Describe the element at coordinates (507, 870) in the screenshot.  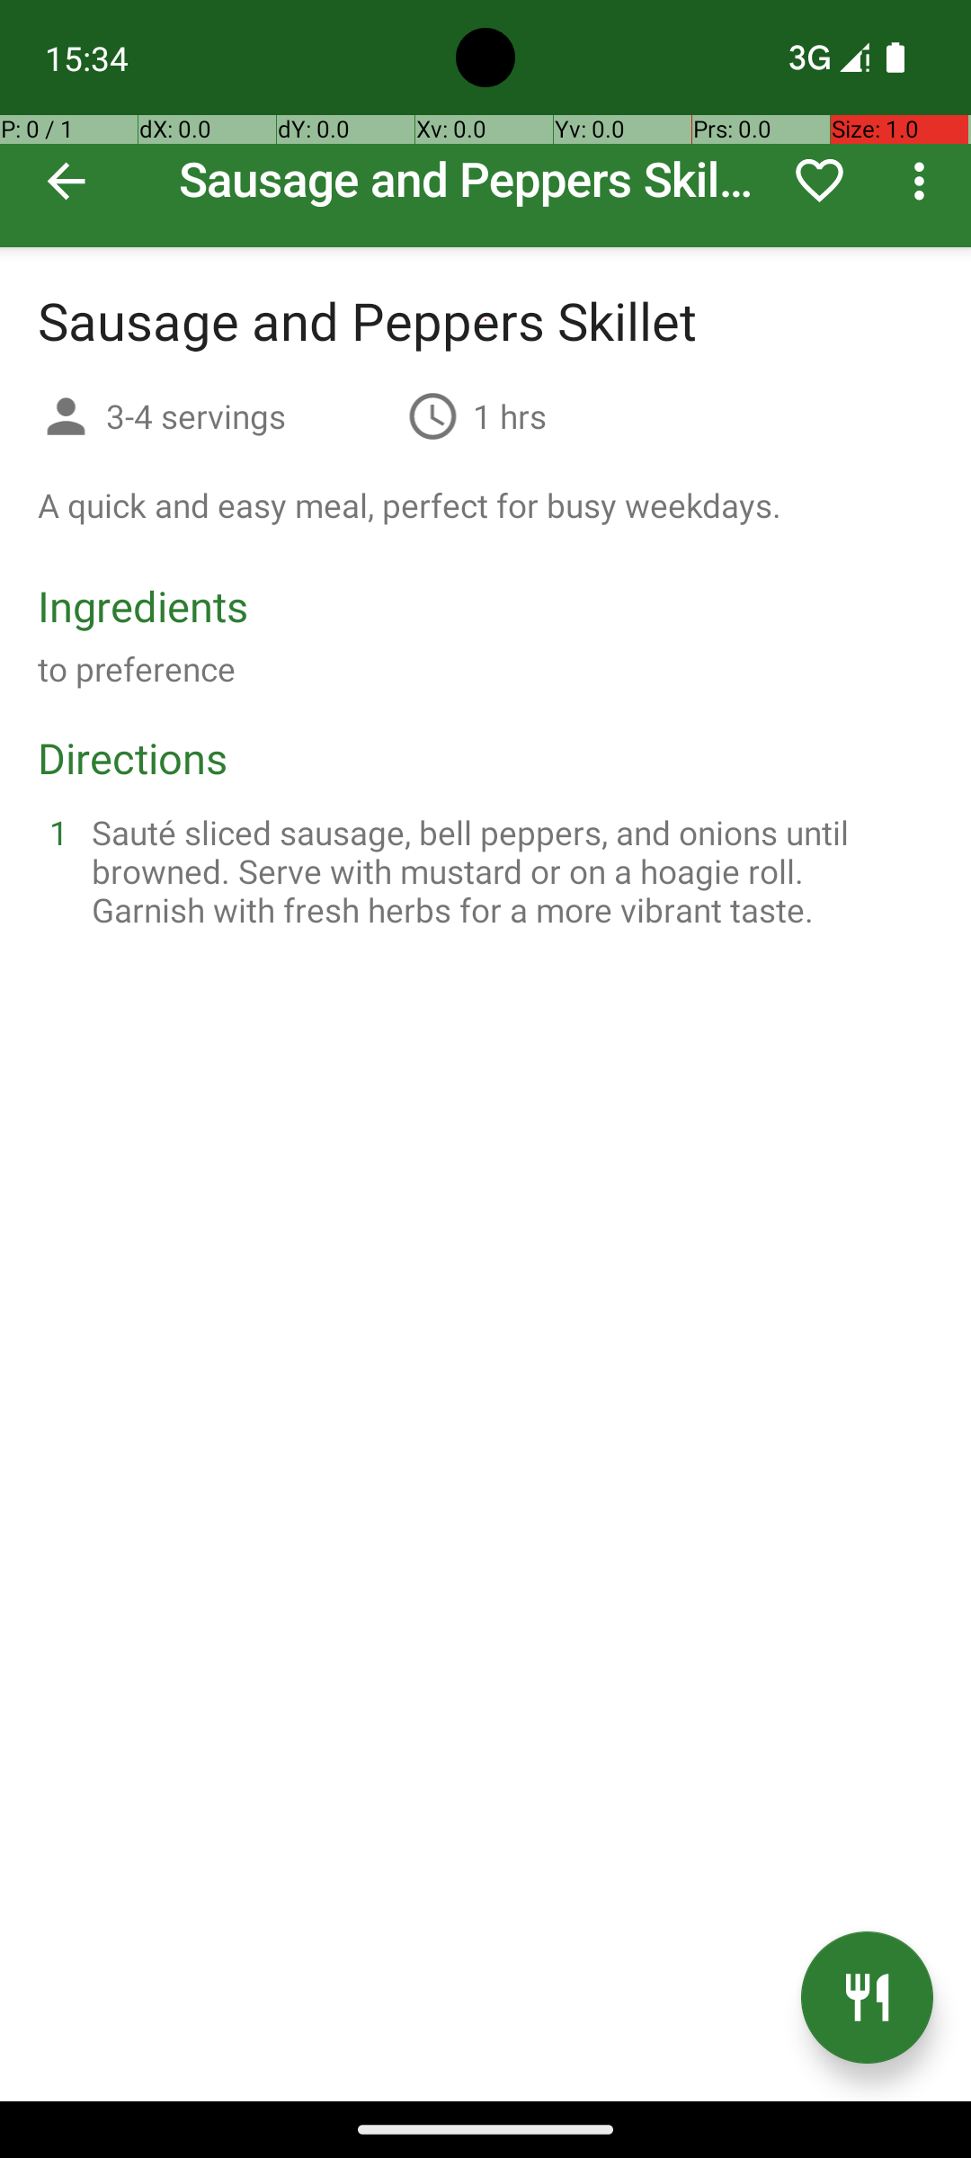
I see `Sauté sliced sausage, bell peppers, and onions until browned. Serve with mustard or on a hoagie roll. Garnish with fresh herbs for a more vibrant taste.` at that location.